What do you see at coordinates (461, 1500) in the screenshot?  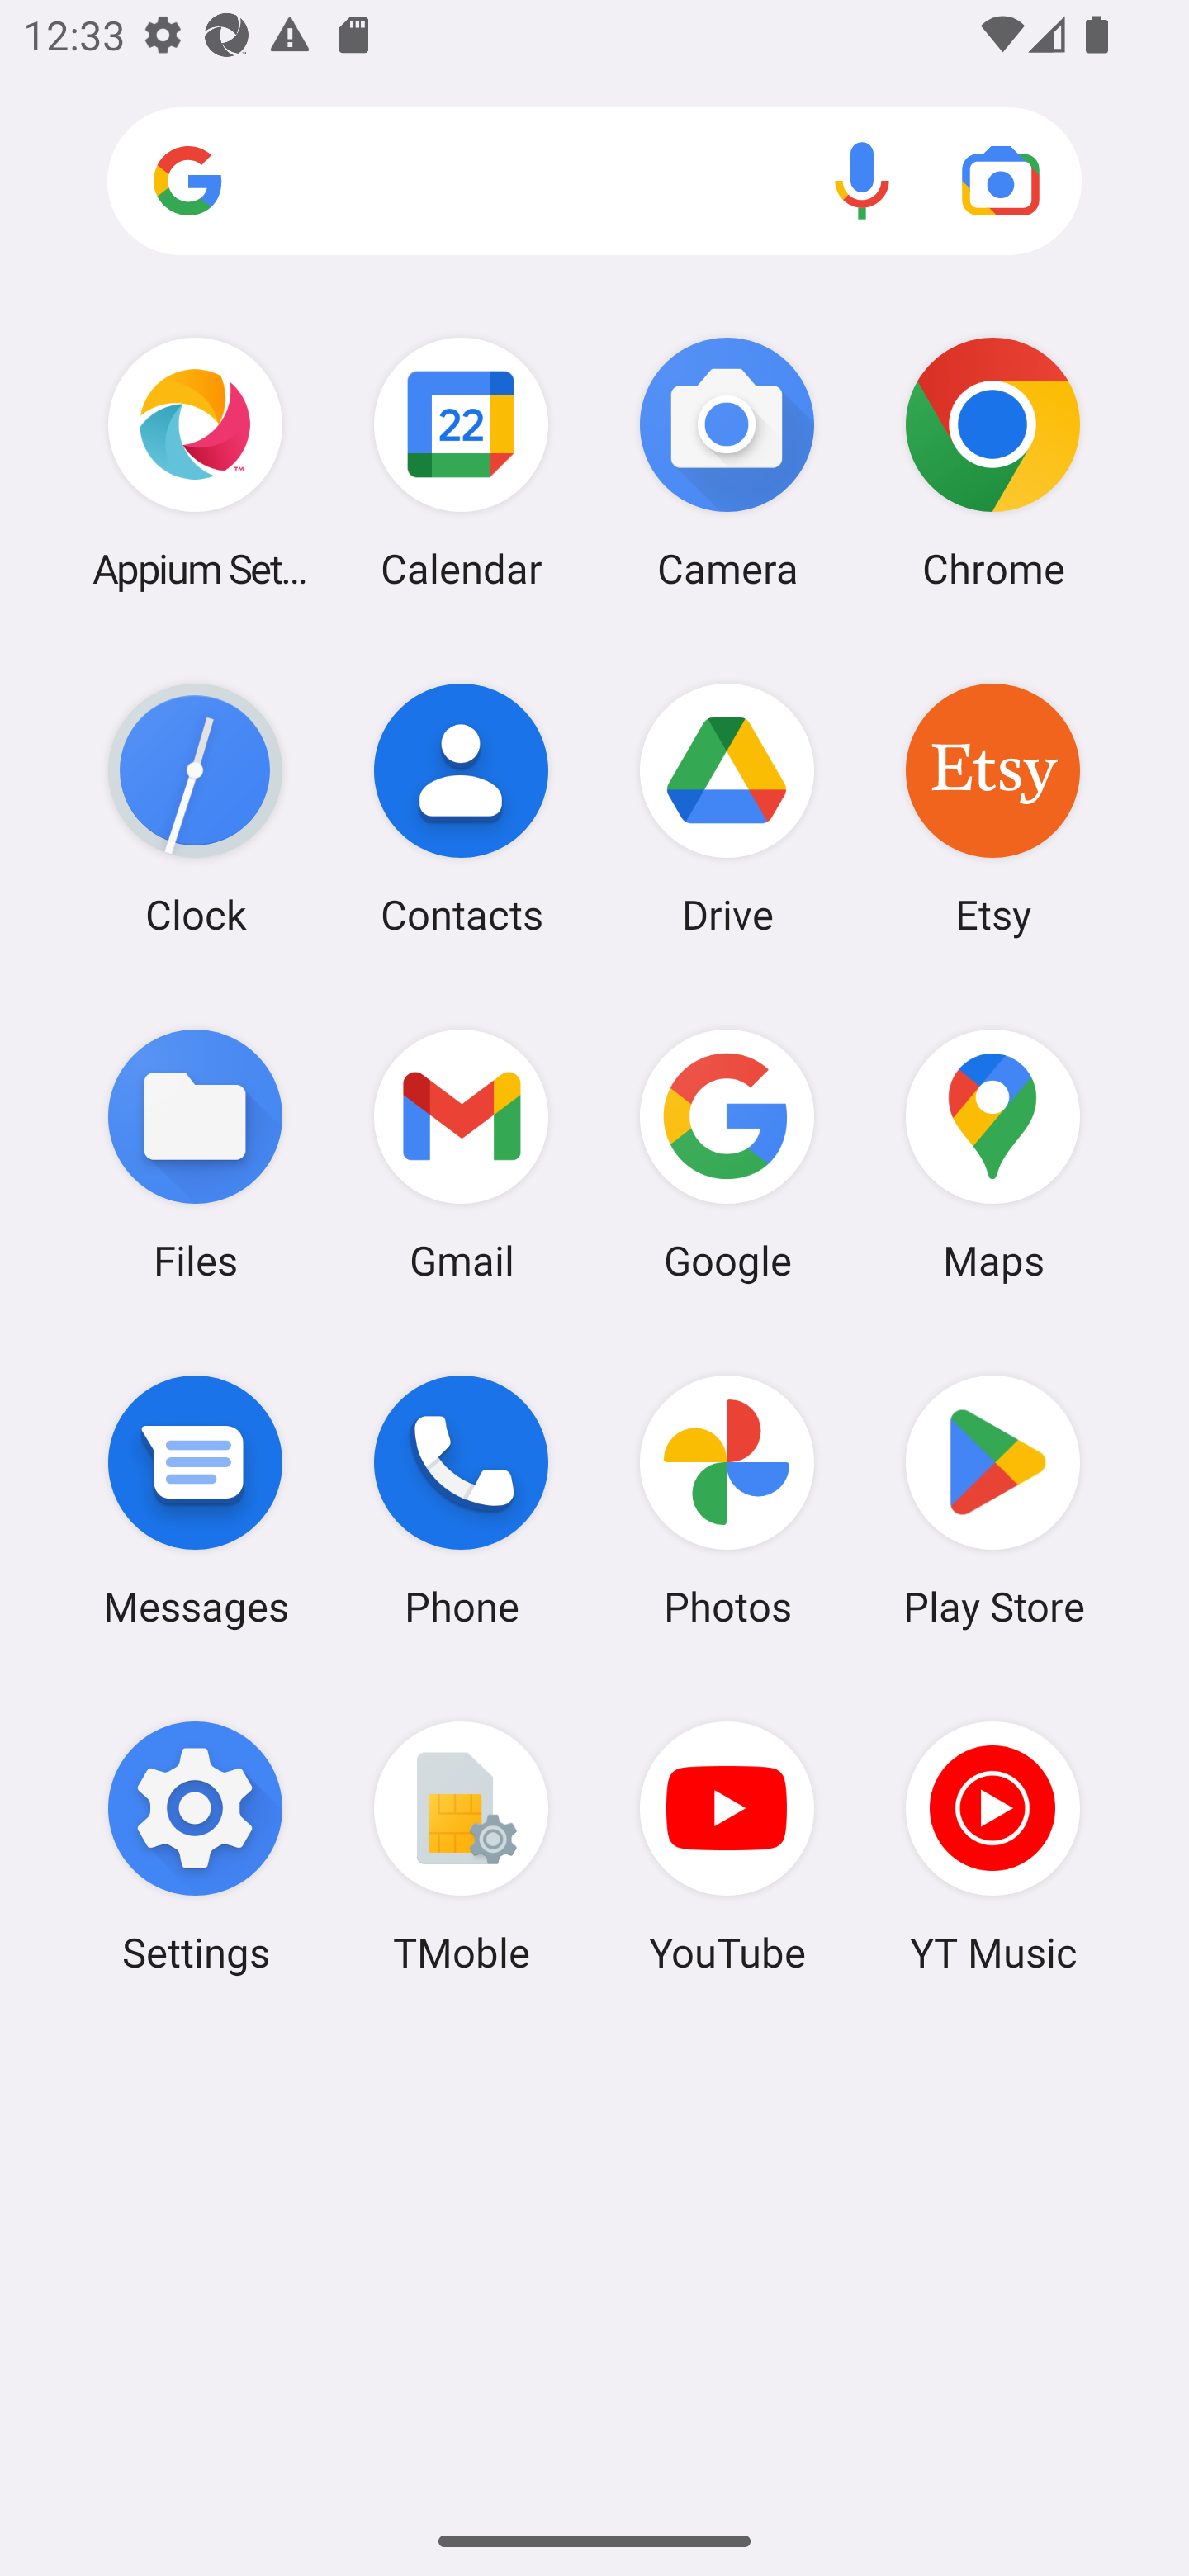 I see `Phone` at bounding box center [461, 1500].